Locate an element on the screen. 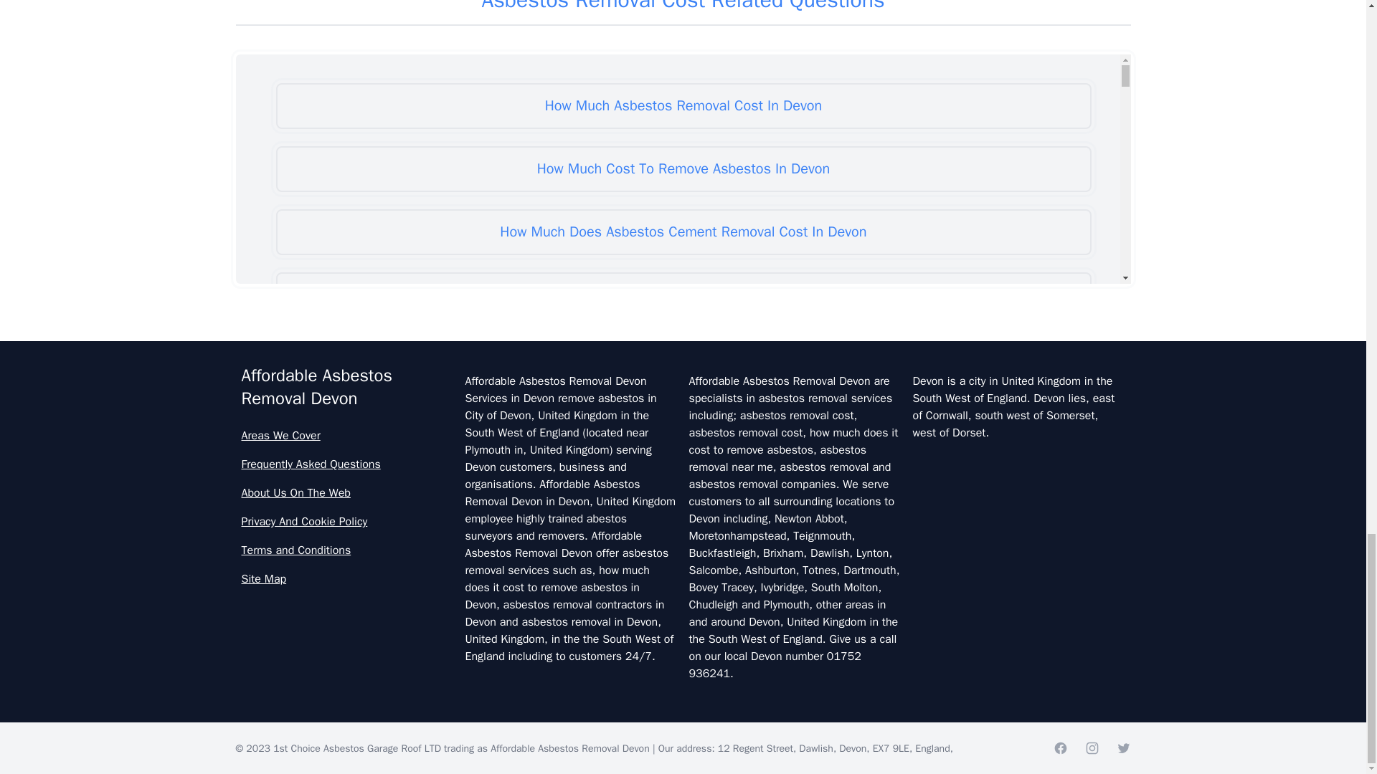 The image size is (1377, 774). How Much Cost To Remove Asbestos In Devon is located at coordinates (683, 169).